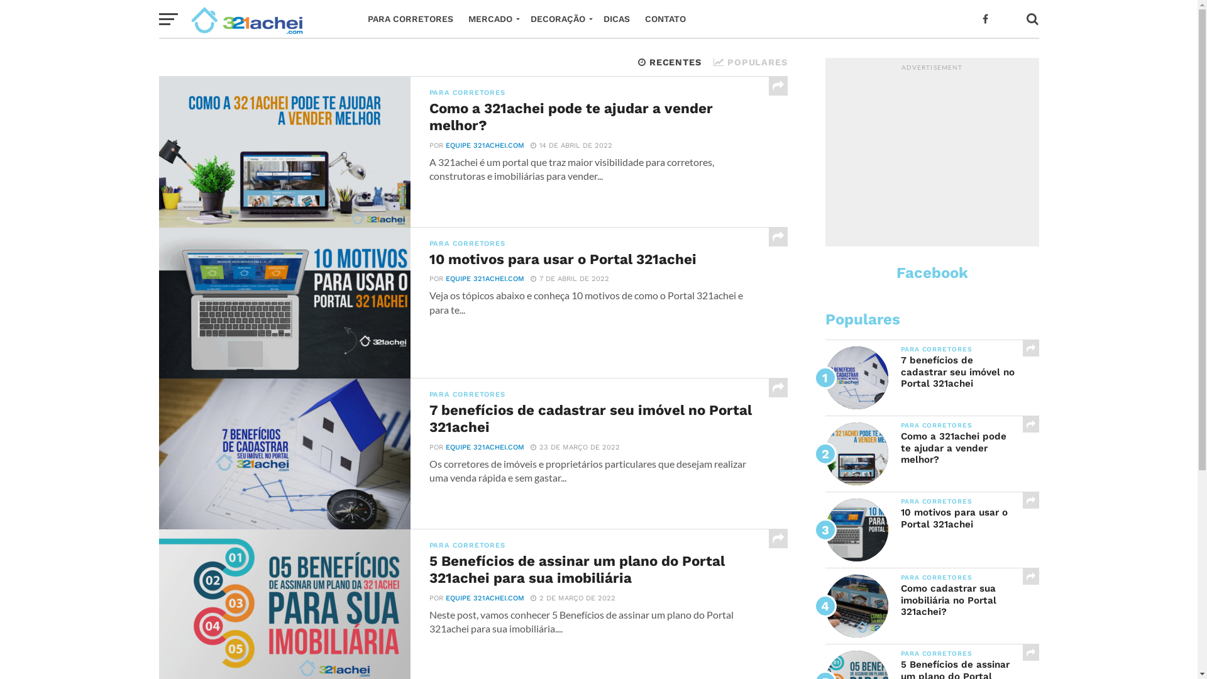 Image resolution: width=1207 pixels, height=679 pixels. I want to click on EQUIPE 321ACHEI.COM, so click(484, 448).